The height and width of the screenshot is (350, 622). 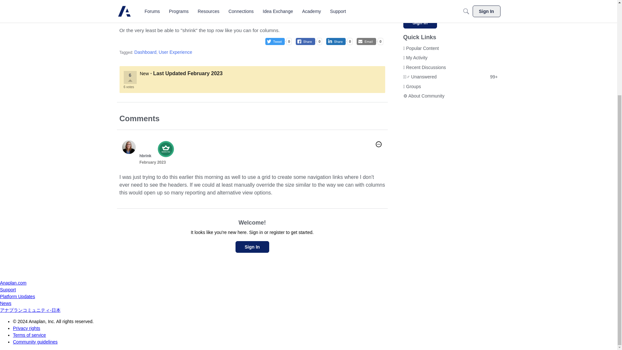 I want to click on User Experience, so click(x=175, y=52).